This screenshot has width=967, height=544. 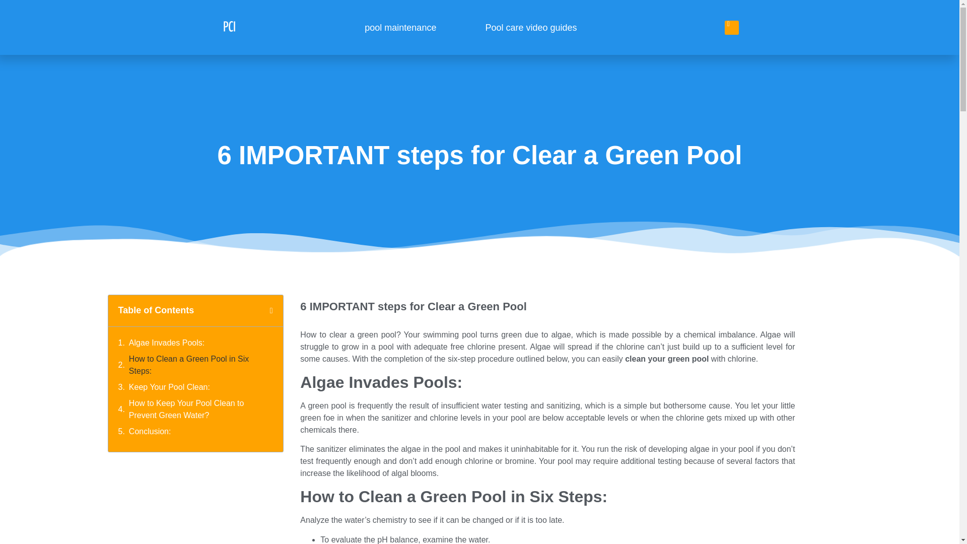 I want to click on Pool care video guides, so click(x=531, y=27).